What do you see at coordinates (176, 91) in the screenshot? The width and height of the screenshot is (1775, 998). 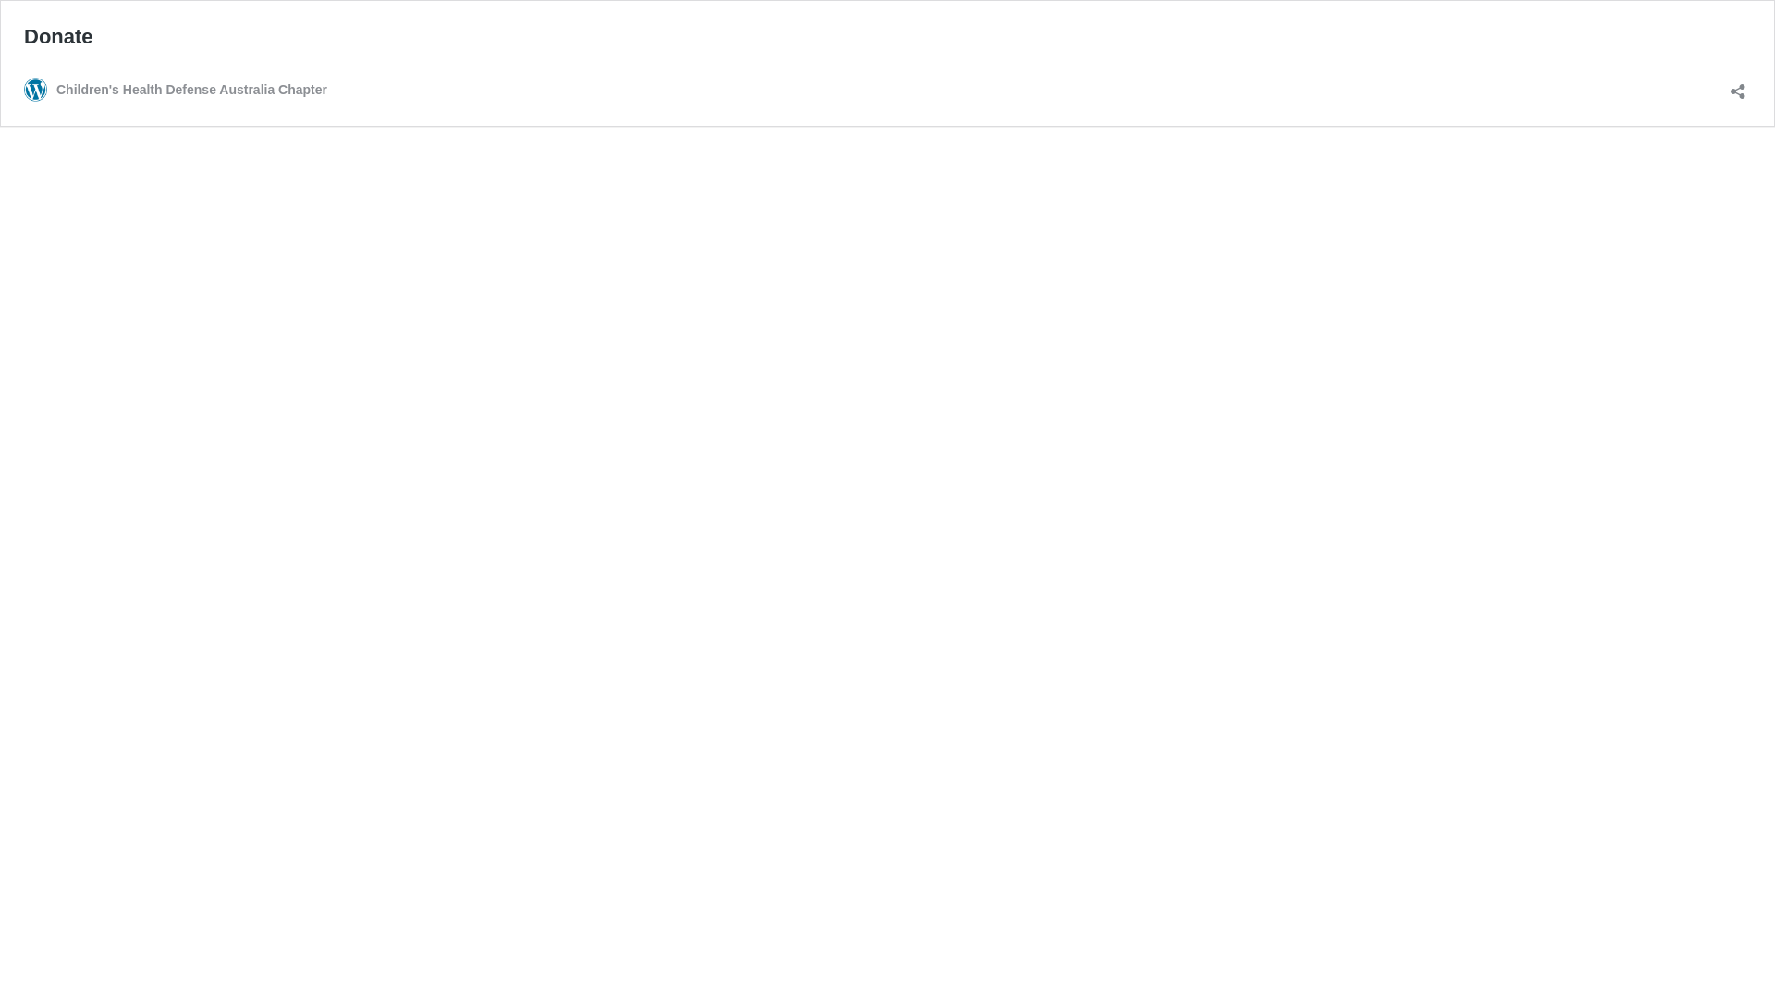 I see `Children's Health Defense Australia Chapter` at bounding box center [176, 91].